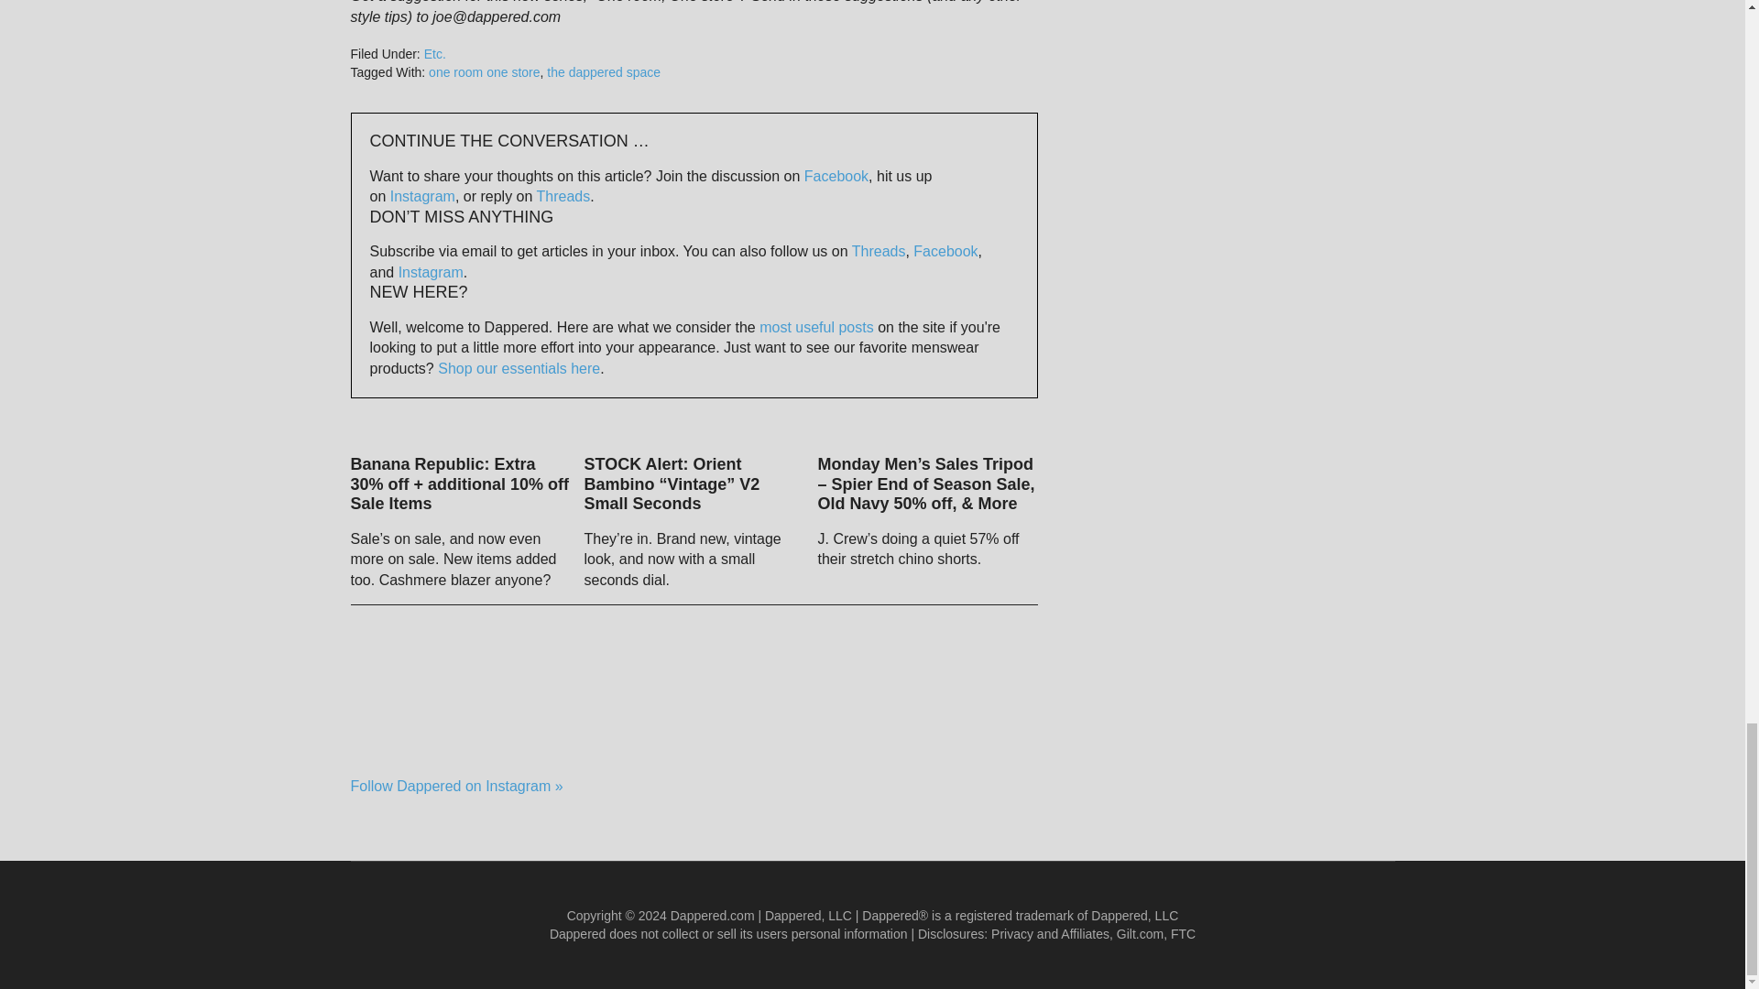  I want to click on Threads, so click(563, 196).